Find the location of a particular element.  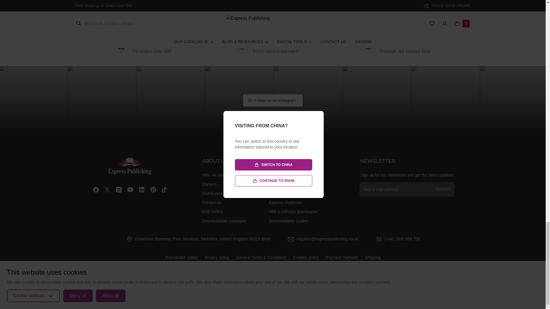

X is located at coordinates (107, 190).